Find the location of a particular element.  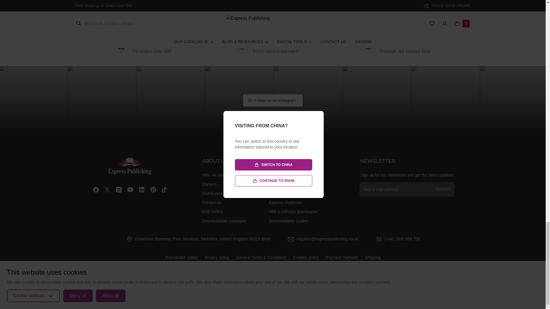

X is located at coordinates (107, 190).